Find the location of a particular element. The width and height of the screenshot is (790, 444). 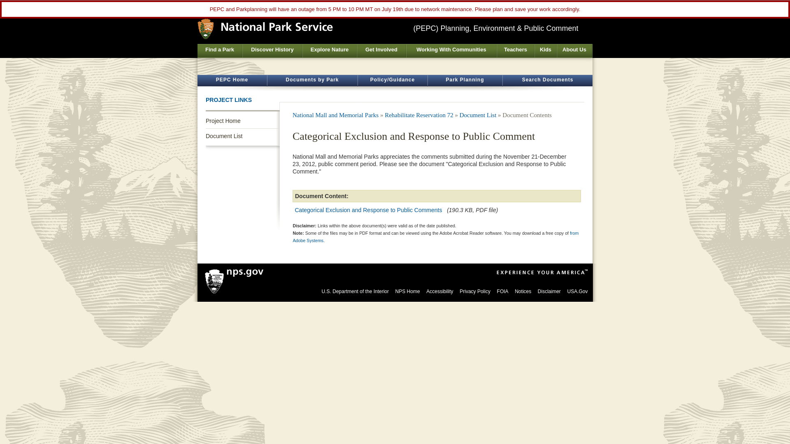

NPS Home is located at coordinates (408, 291).